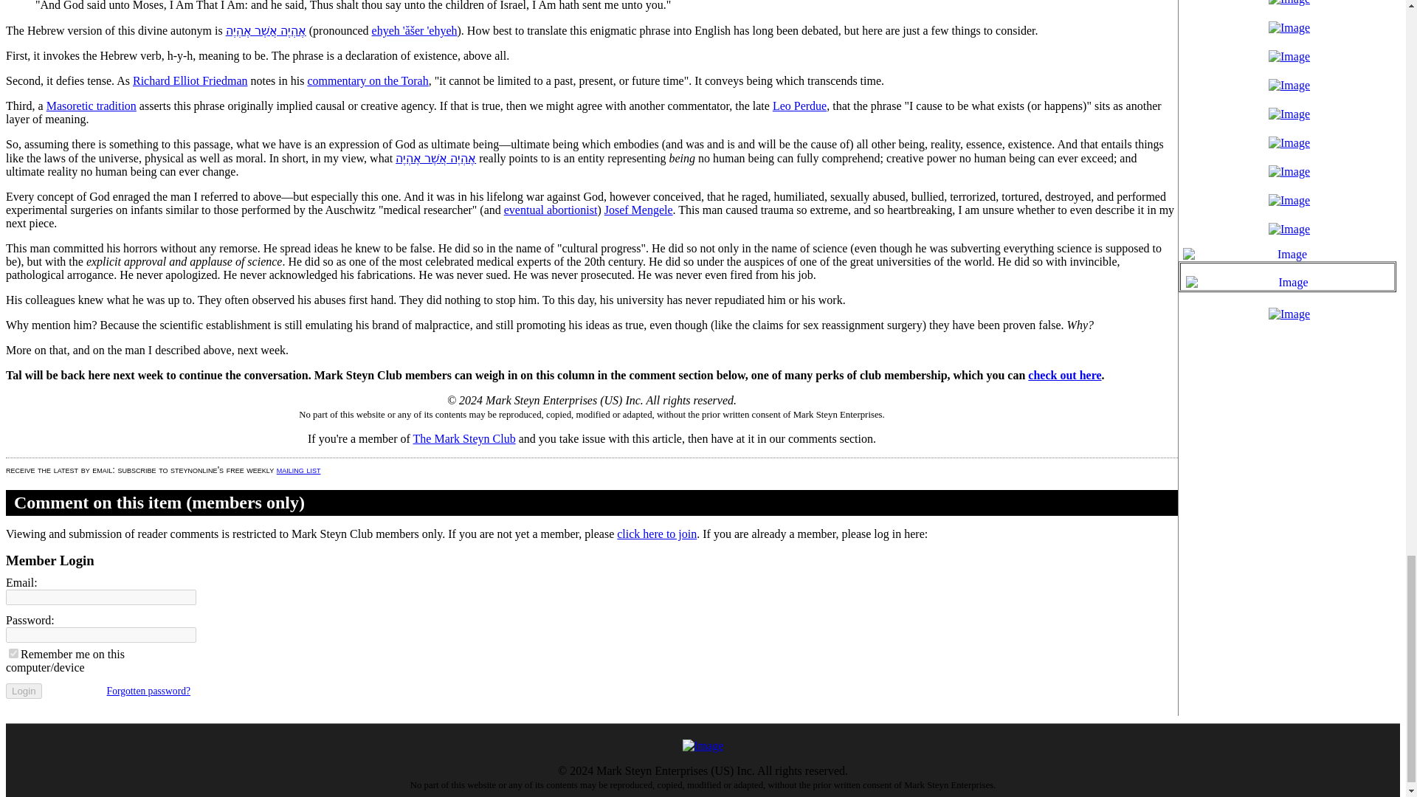 The image size is (1417, 797). What do you see at coordinates (13, 654) in the screenshot?
I see `persist` at bounding box center [13, 654].